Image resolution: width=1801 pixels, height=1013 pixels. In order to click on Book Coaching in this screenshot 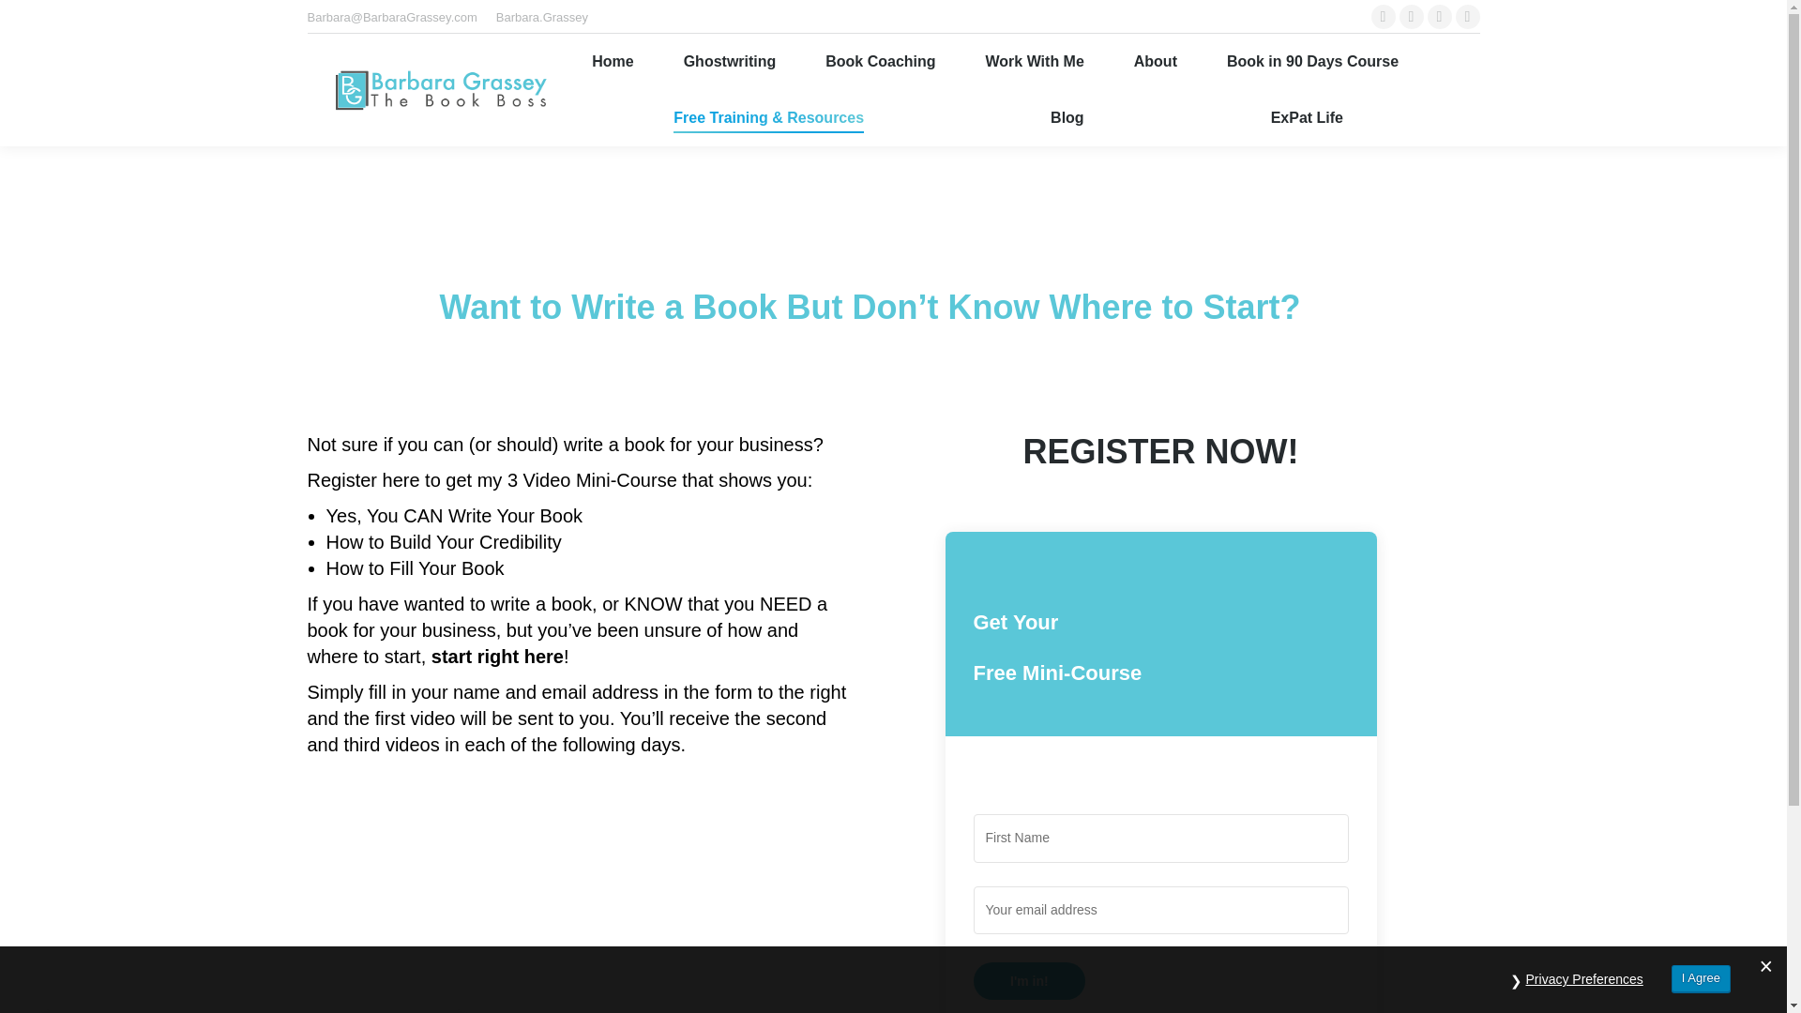, I will do `click(880, 61)`.